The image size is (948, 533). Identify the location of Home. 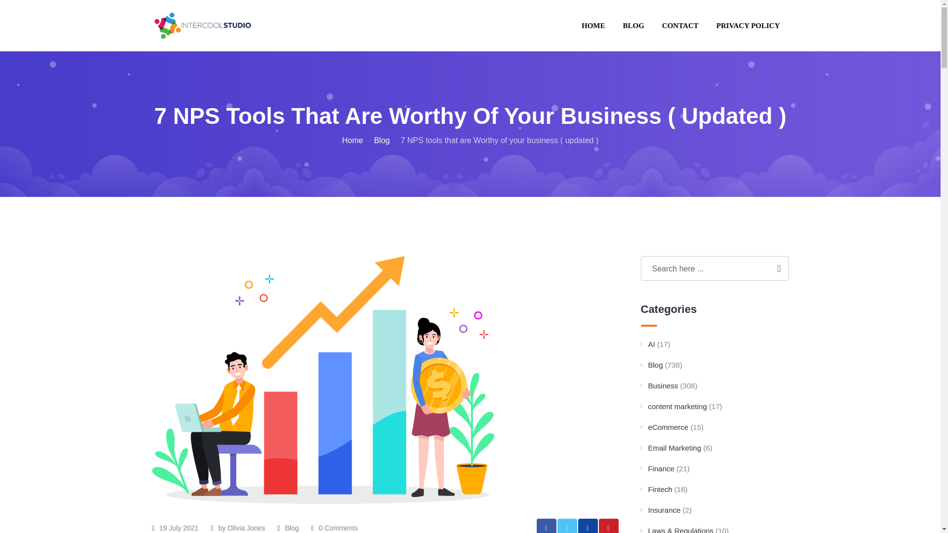
(353, 140).